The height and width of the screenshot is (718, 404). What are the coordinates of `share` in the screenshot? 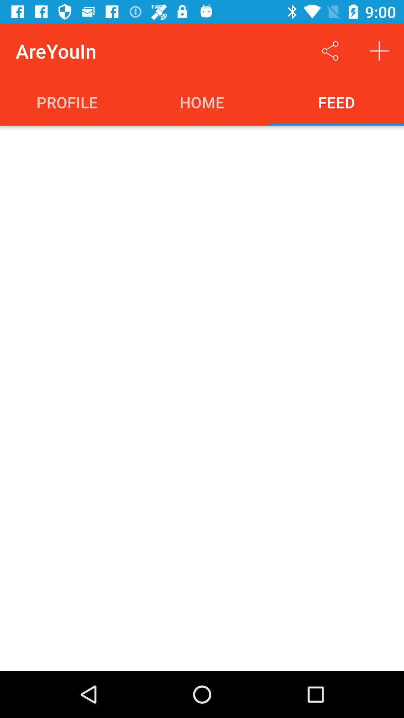 It's located at (330, 51).